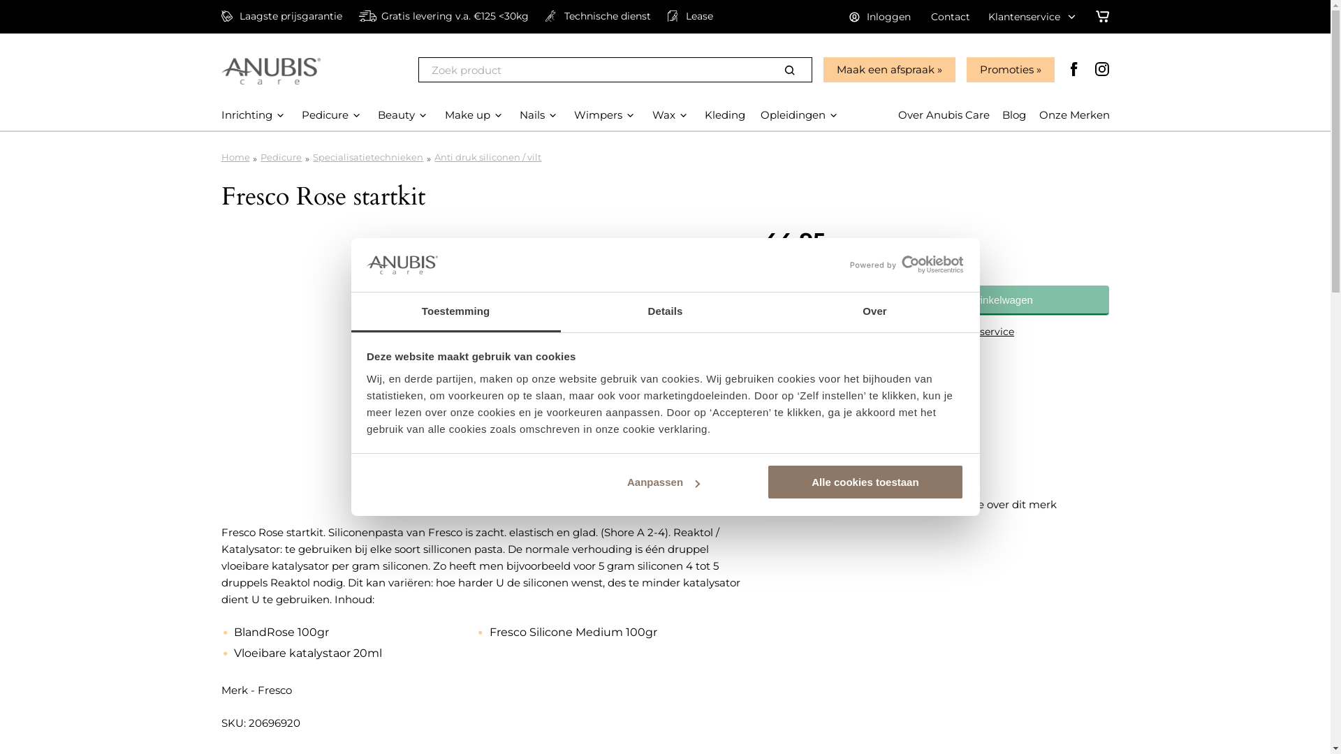  What do you see at coordinates (1014, 114) in the screenshot?
I see `Blog` at bounding box center [1014, 114].